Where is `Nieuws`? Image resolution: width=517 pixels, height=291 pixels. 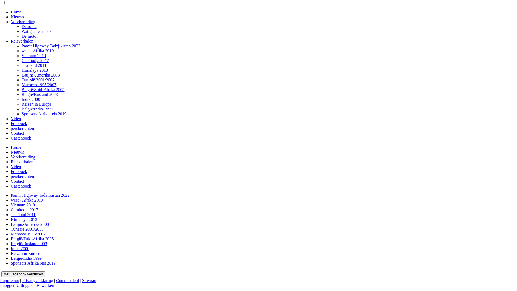
Nieuws is located at coordinates (17, 17).